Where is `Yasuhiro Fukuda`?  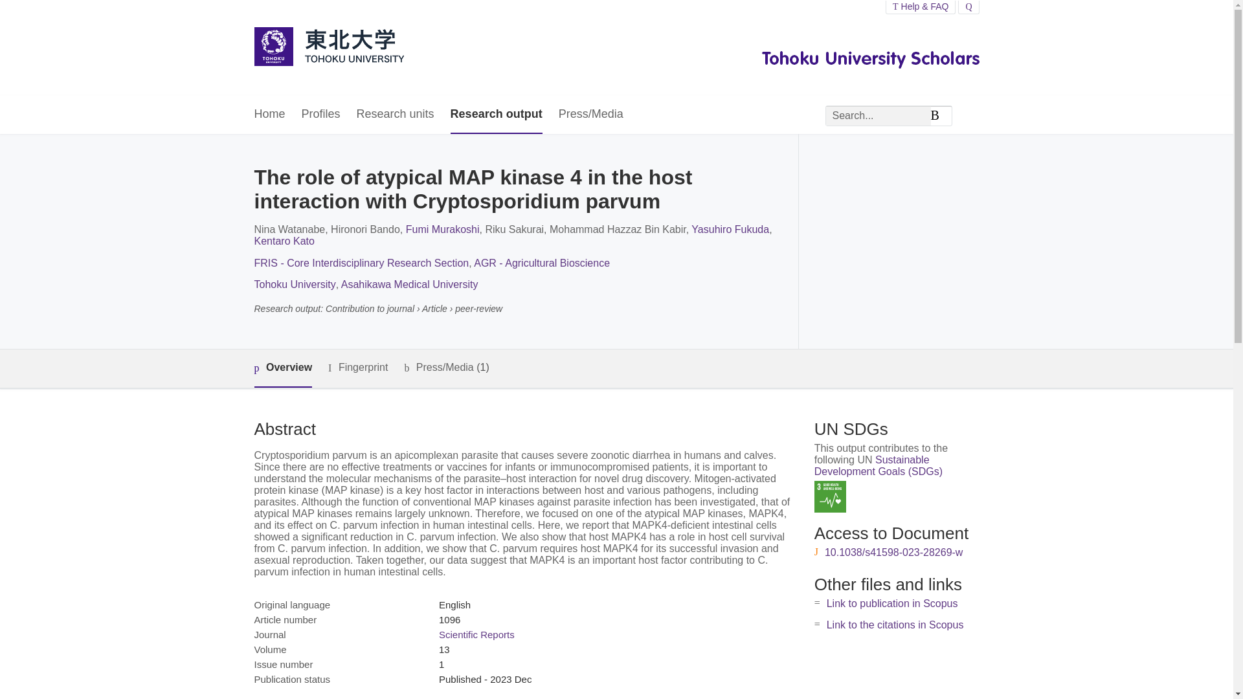 Yasuhiro Fukuda is located at coordinates (730, 229).